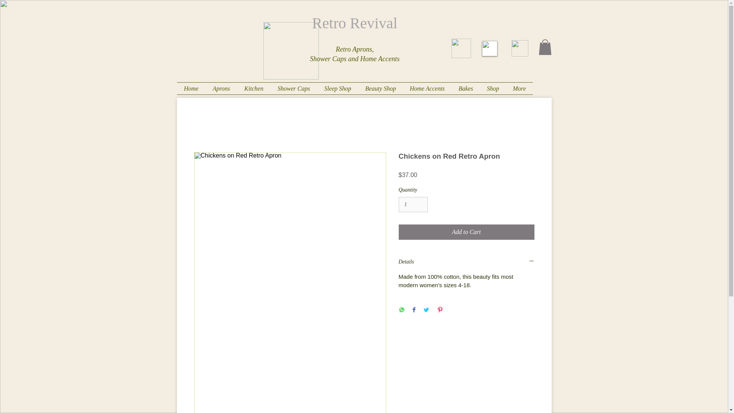 The height and width of the screenshot is (413, 734). I want to click on Beauty Shop, so click(381, 89).